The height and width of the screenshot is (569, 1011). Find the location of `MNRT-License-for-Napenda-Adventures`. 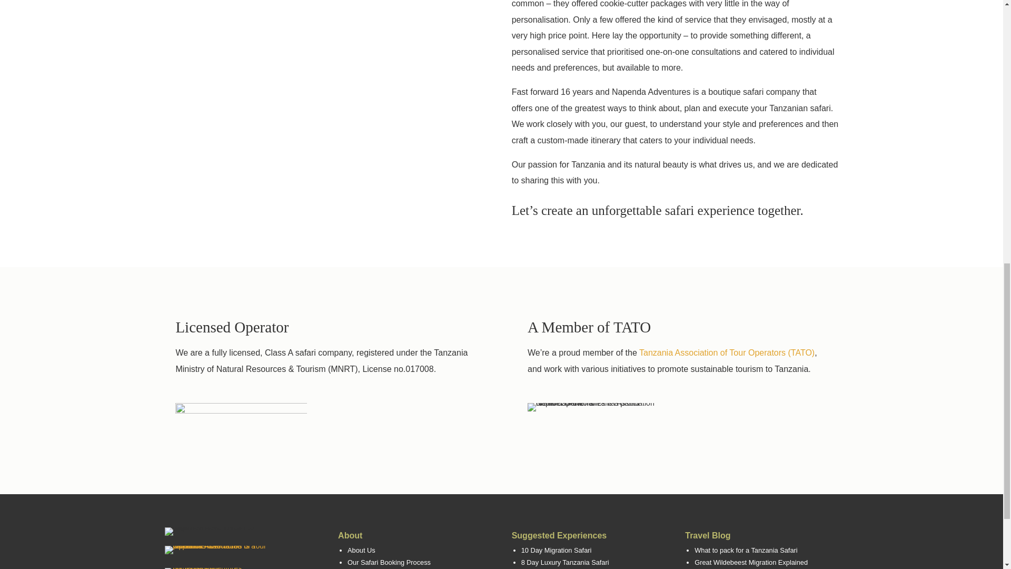

MNRT-License-for-Napenda-Adventures is located at coordinates (241, 423).